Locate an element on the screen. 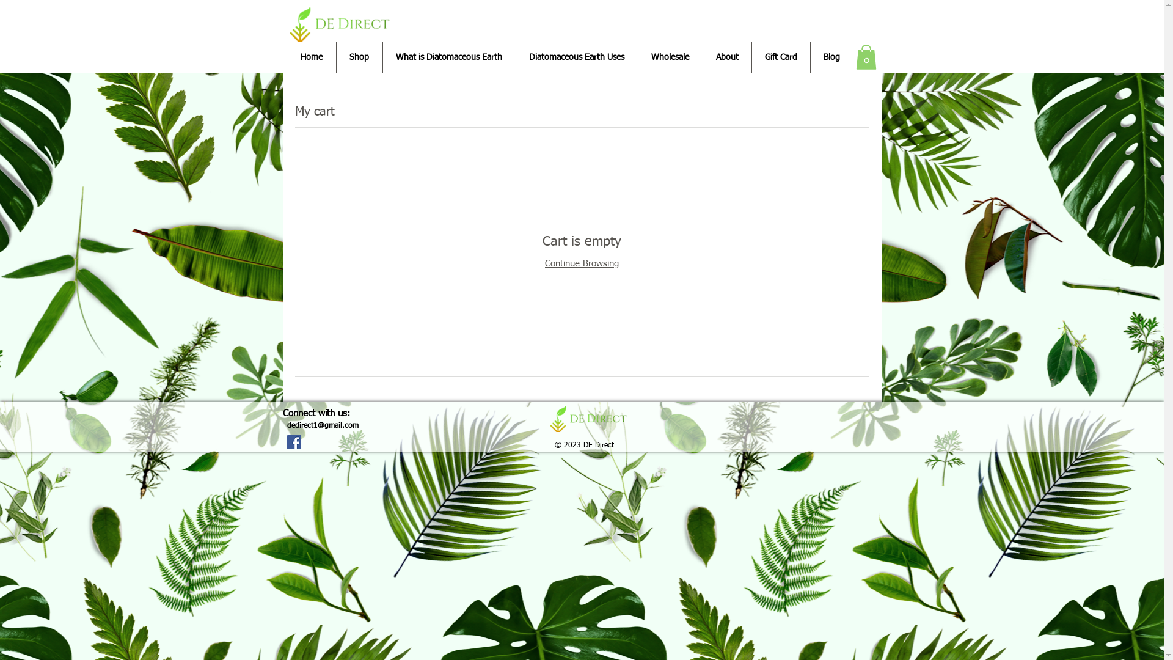 This screenshot has width=1173, height=660. What is Diatomaceous Earth is located at coordinates (448, 57).